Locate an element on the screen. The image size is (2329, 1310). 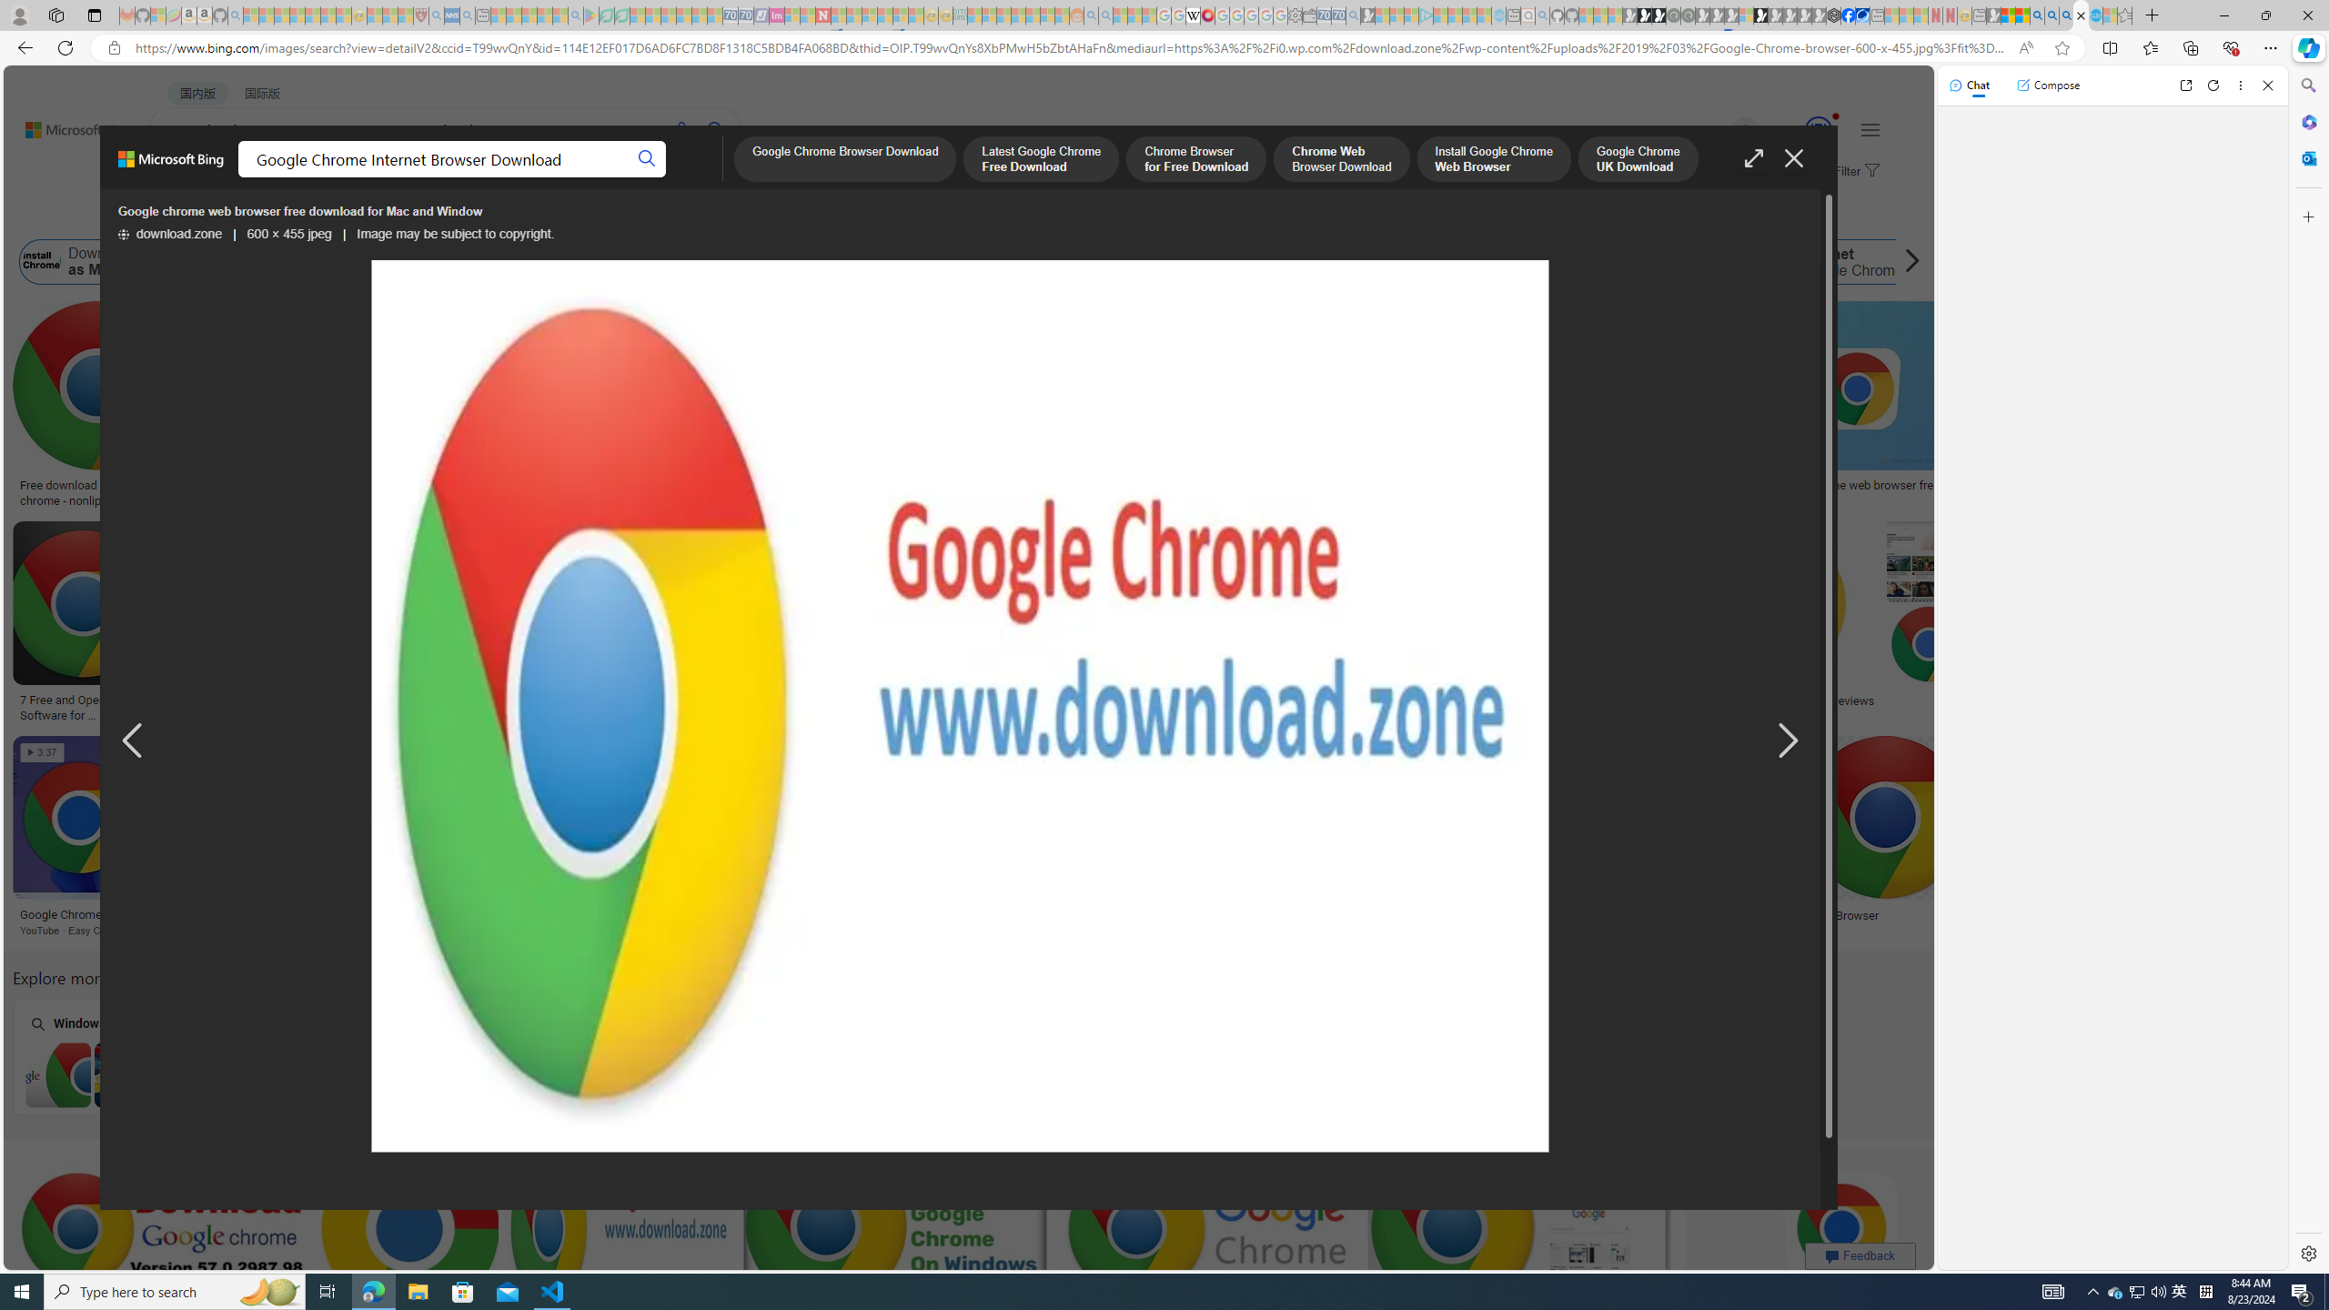
Google Chrome Website Download is located at coordinates (287, 262).